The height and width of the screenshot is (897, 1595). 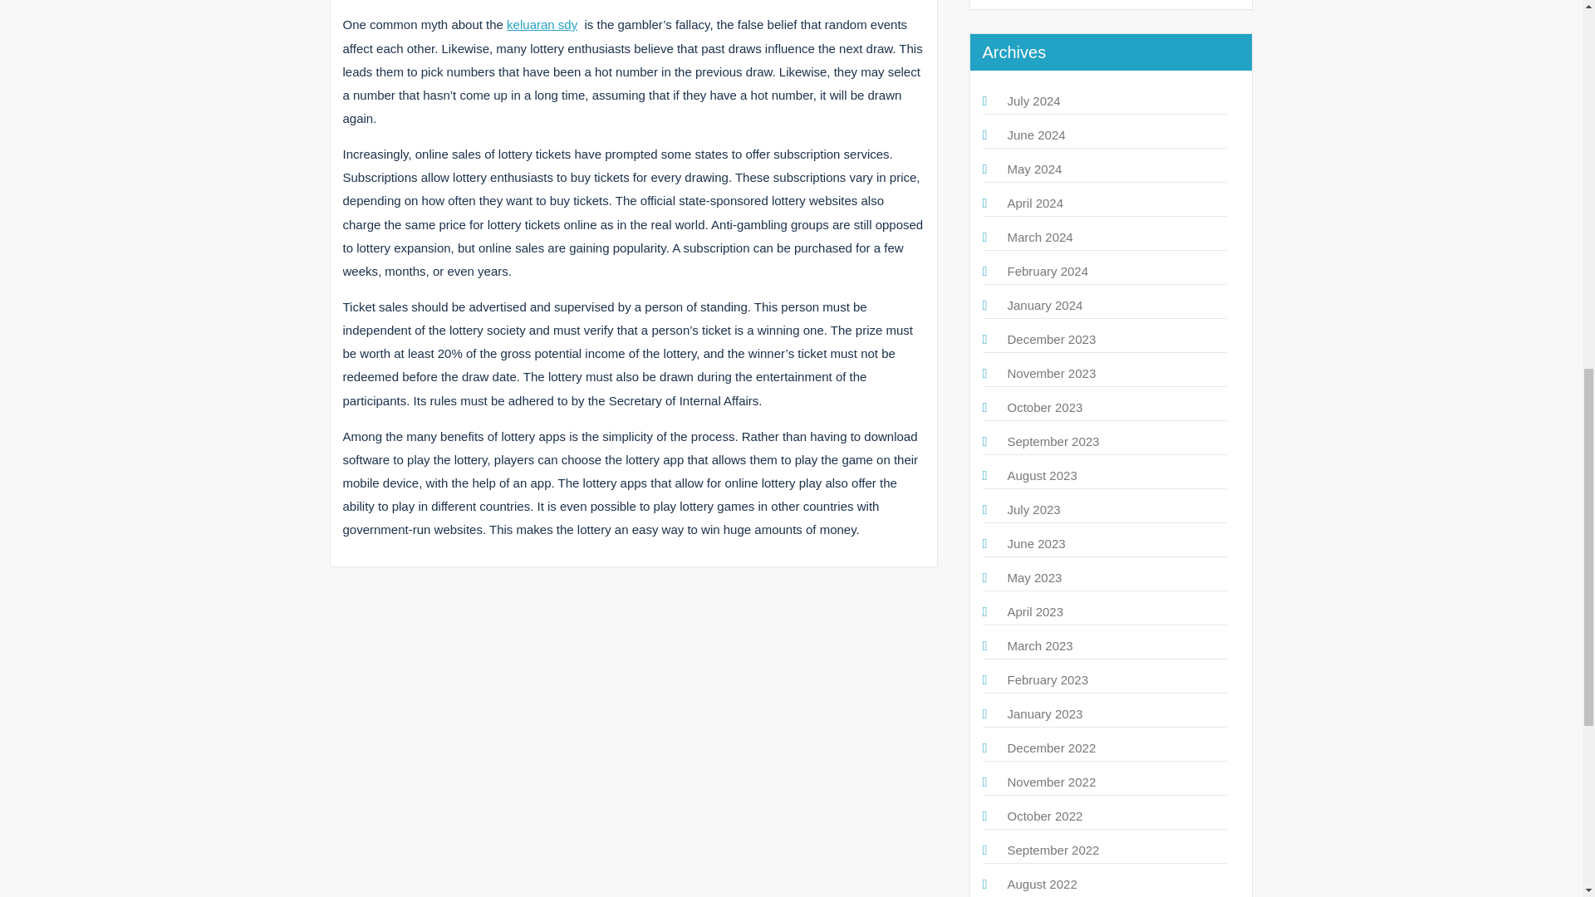 What do you see at coordinates (1042, 475) in the screenshot?
I see `August 2023` at bounding box center [1042, 475].